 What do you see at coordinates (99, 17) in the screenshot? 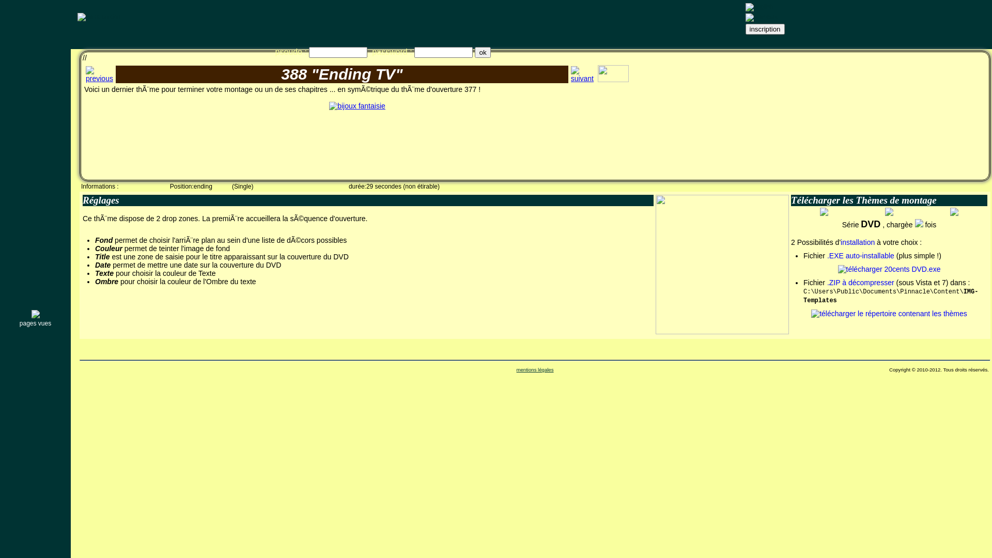
I see `faire un don` at bounding box center [99, 17].